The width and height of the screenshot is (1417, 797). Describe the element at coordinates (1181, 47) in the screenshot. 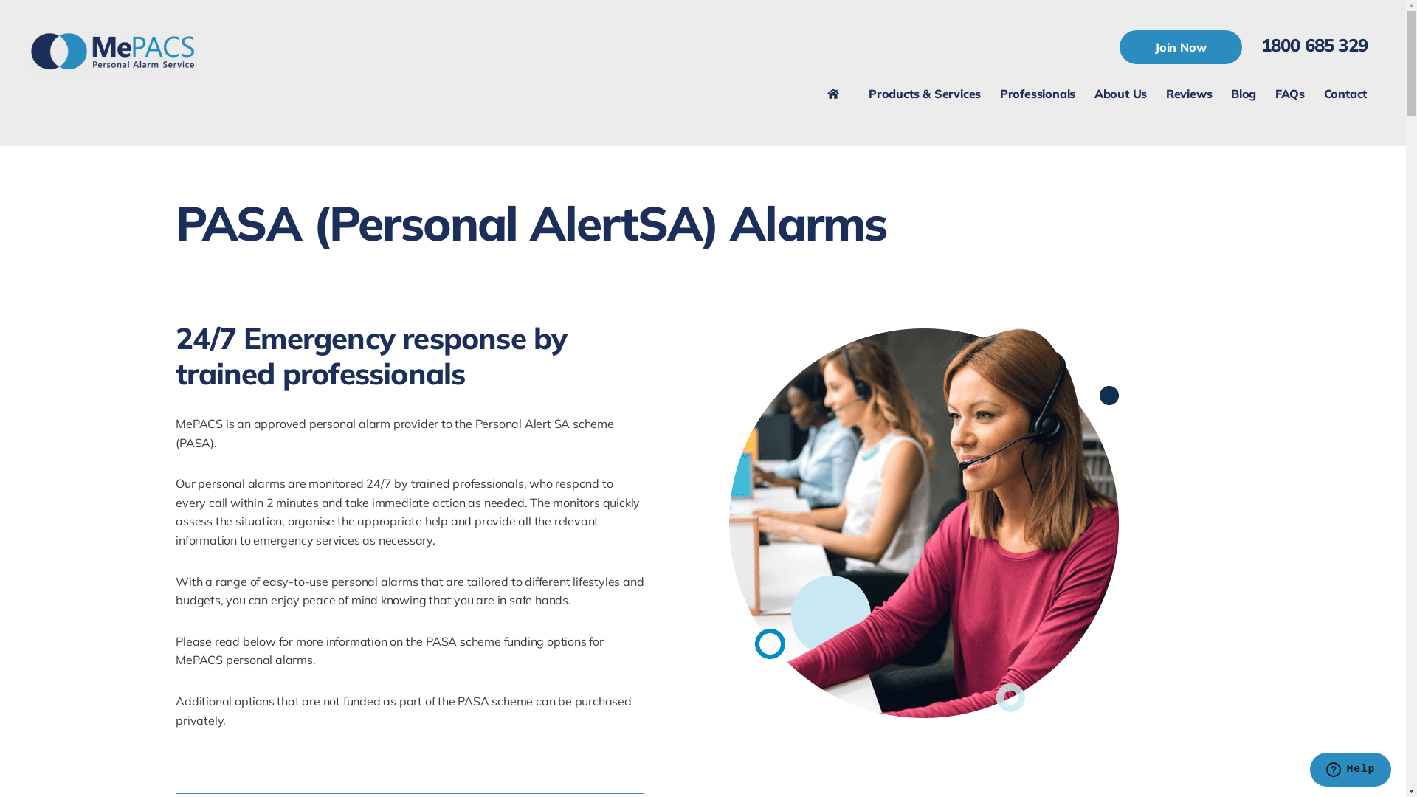

I see `Join Now` at that location.